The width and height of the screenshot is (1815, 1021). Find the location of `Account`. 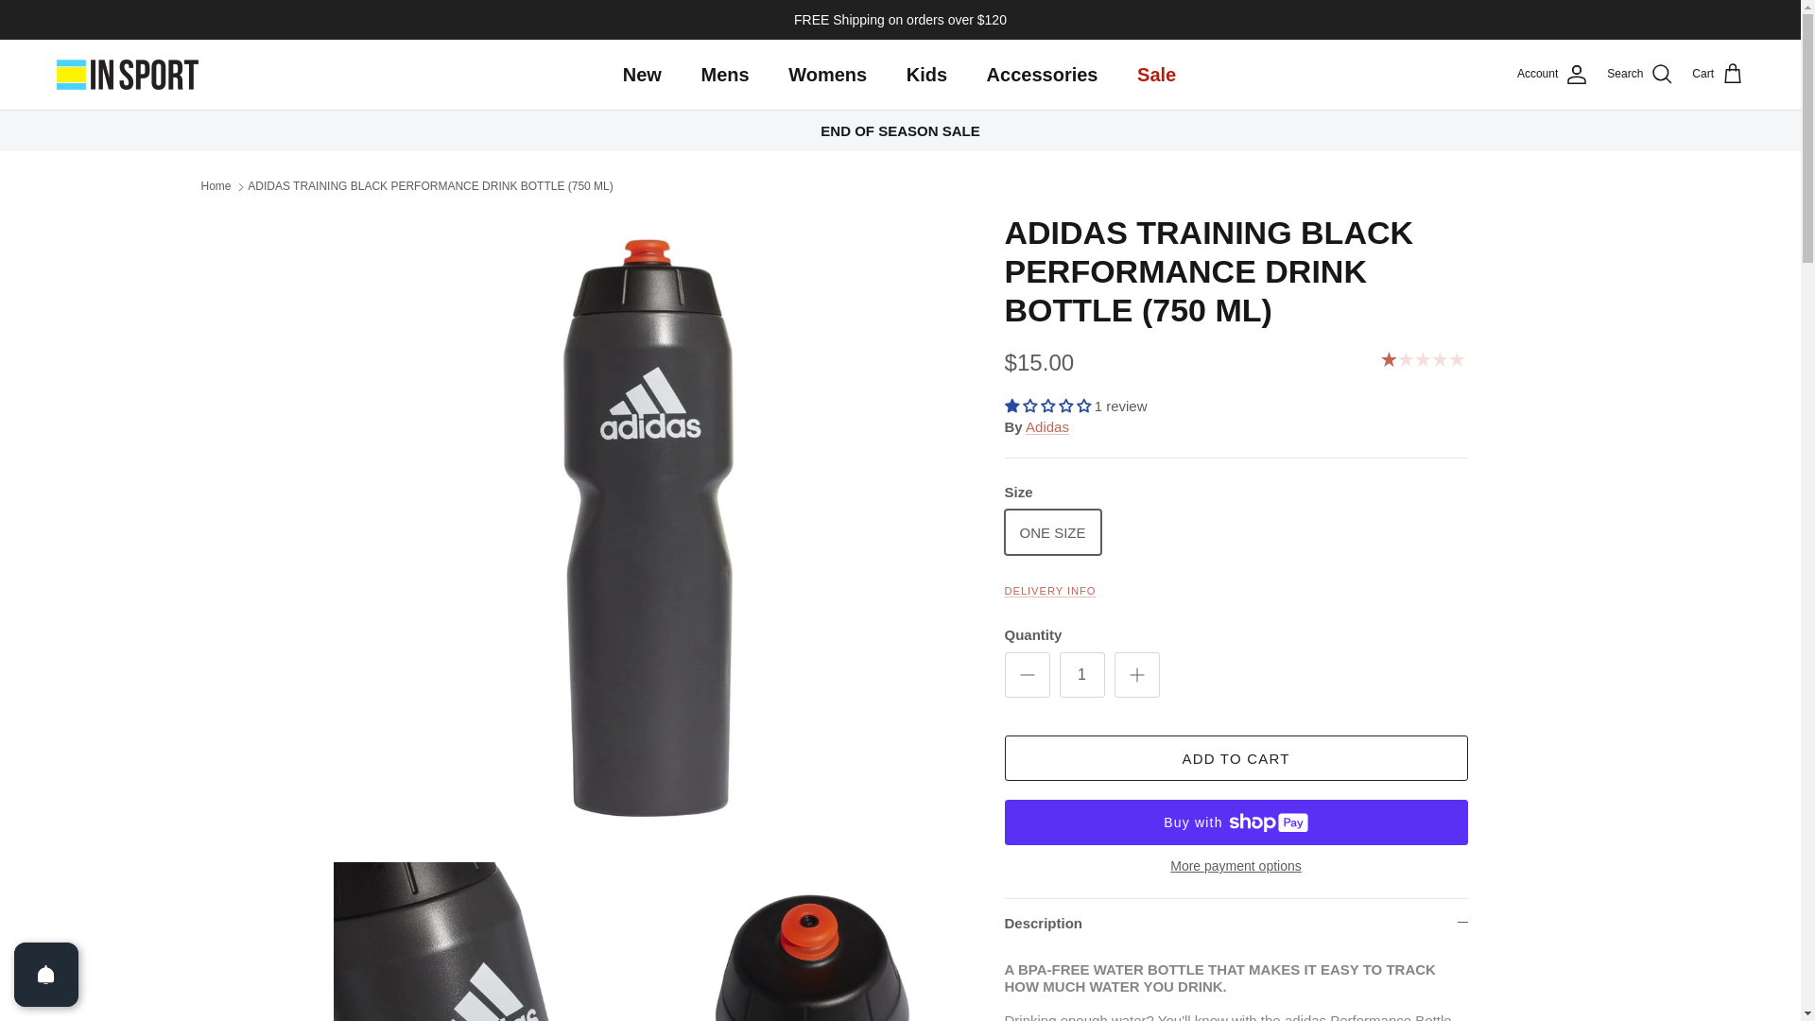

Account is located at coordinates (1552, 74).